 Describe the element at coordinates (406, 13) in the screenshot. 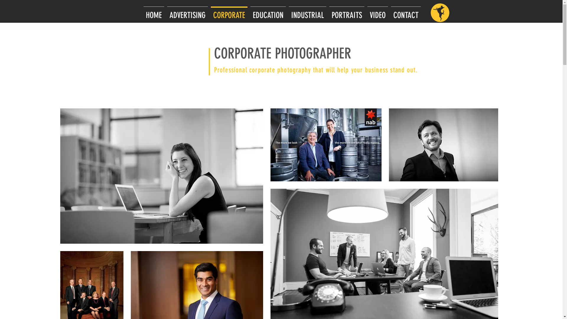

I see `CONTACT` at that location.